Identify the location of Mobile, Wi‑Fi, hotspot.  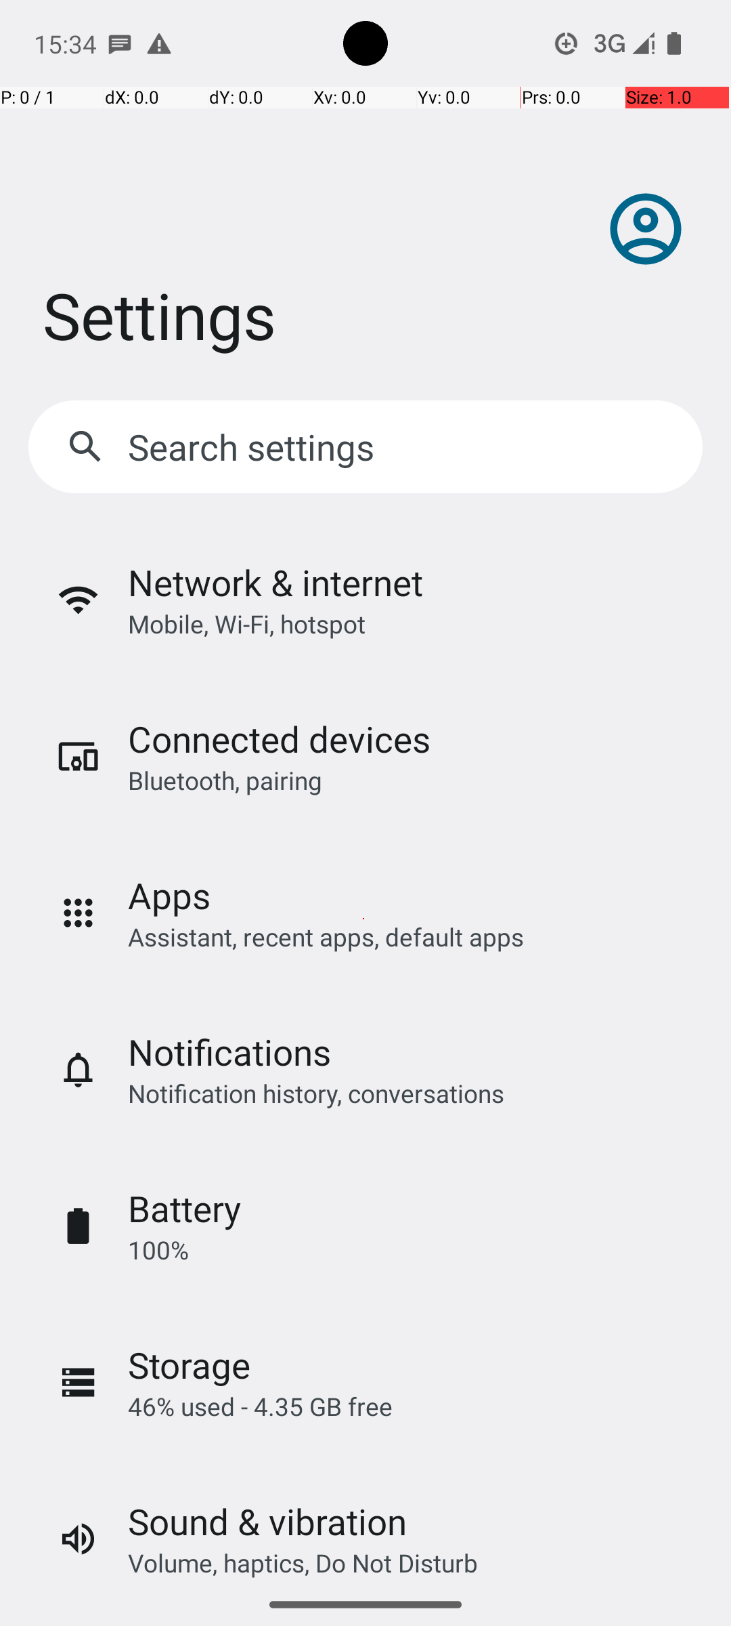
(246, 623).